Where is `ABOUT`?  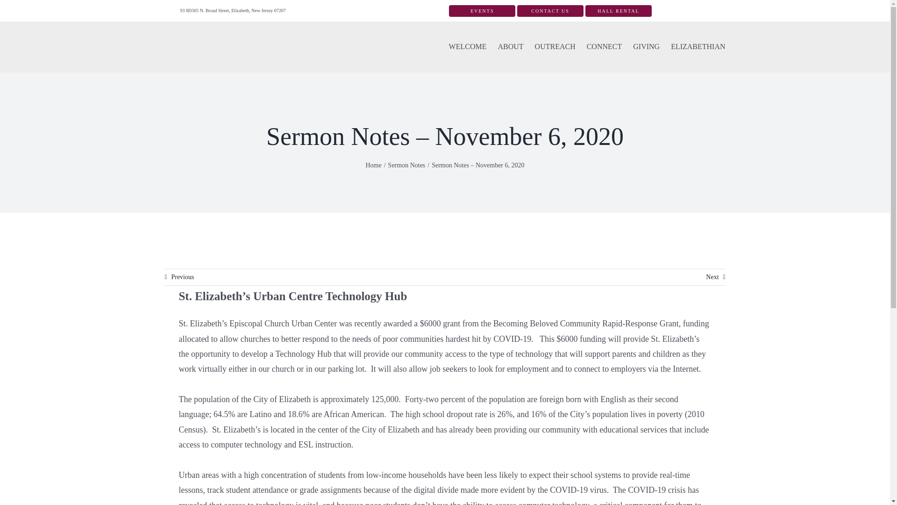
ABOUT is located at coordinates (510, 47).